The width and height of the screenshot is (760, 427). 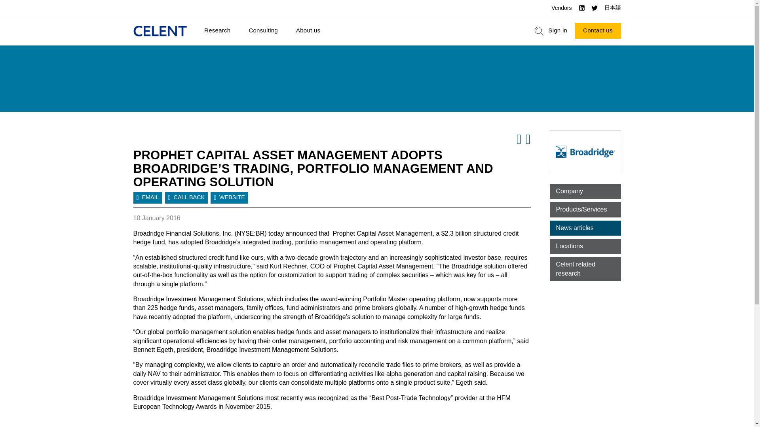 I want to click on Vendors, so click(x=561, y=8).